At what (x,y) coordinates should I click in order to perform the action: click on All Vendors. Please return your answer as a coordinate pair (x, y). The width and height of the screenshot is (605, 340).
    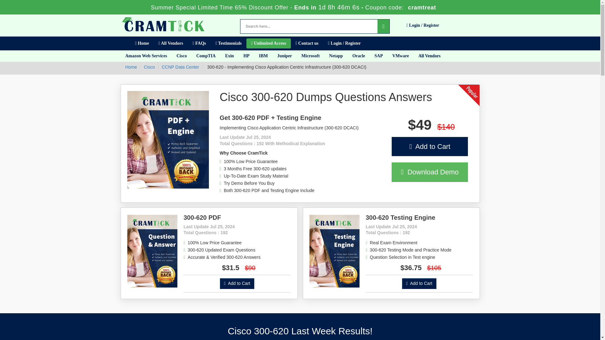
    Looking at the image, I should click on (429, 56).